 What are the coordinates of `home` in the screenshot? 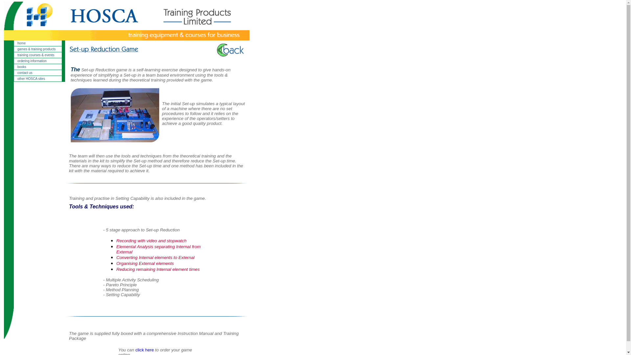 It's located at (39, 43).